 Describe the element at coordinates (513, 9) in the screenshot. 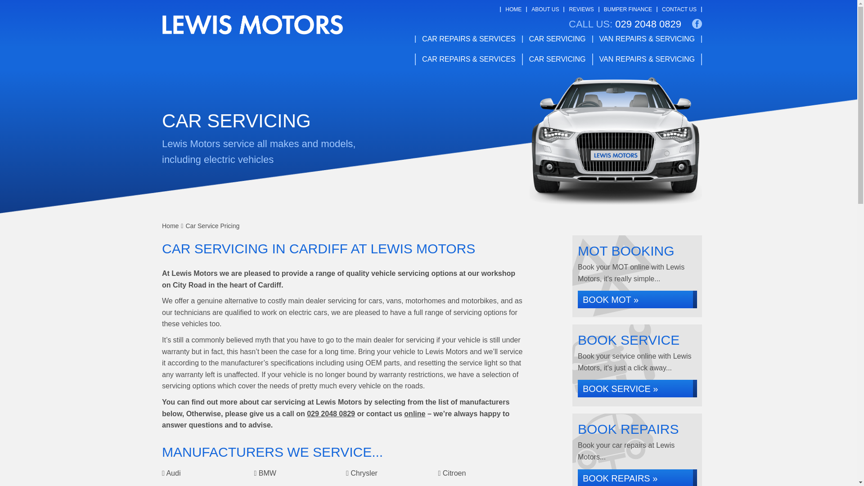

I see `HOME` at that location.